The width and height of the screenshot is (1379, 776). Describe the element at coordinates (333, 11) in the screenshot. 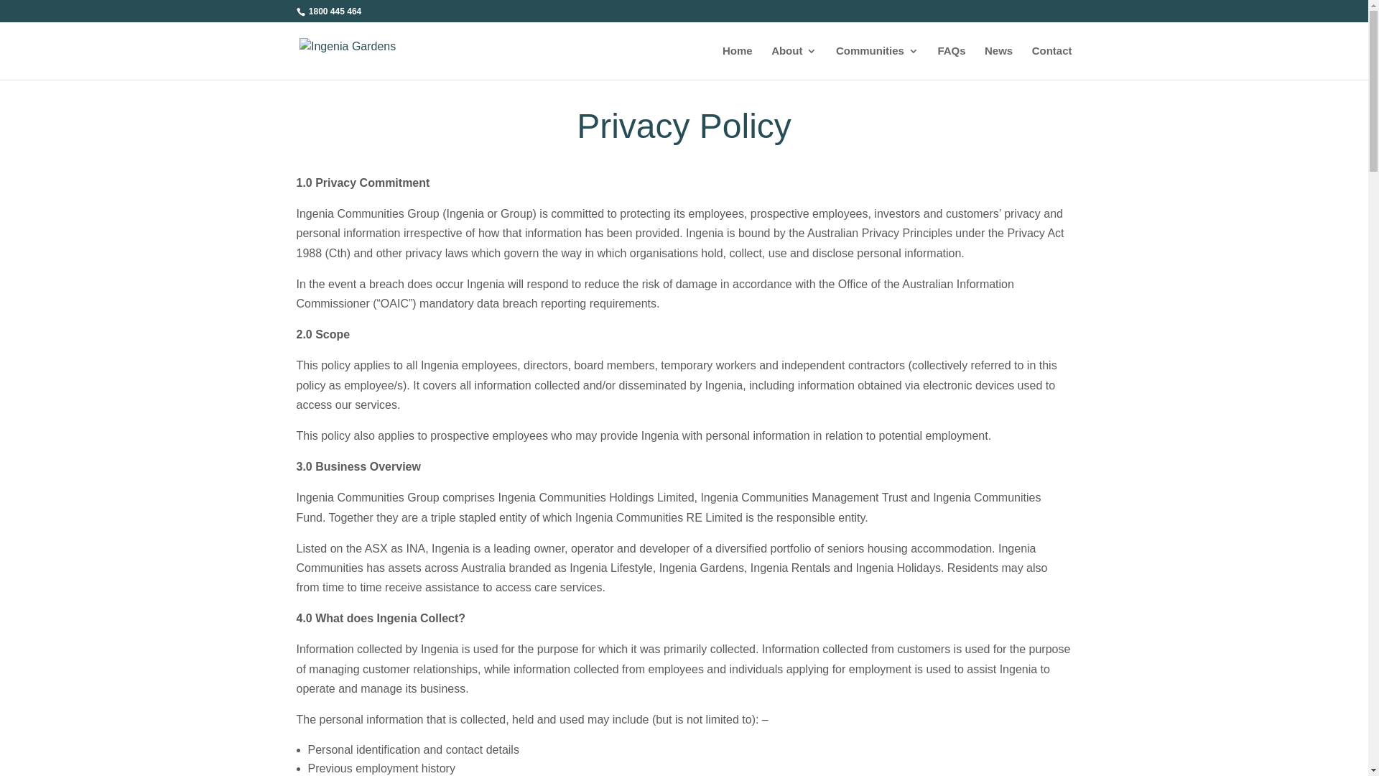

I see `1800 445 464` at that location.